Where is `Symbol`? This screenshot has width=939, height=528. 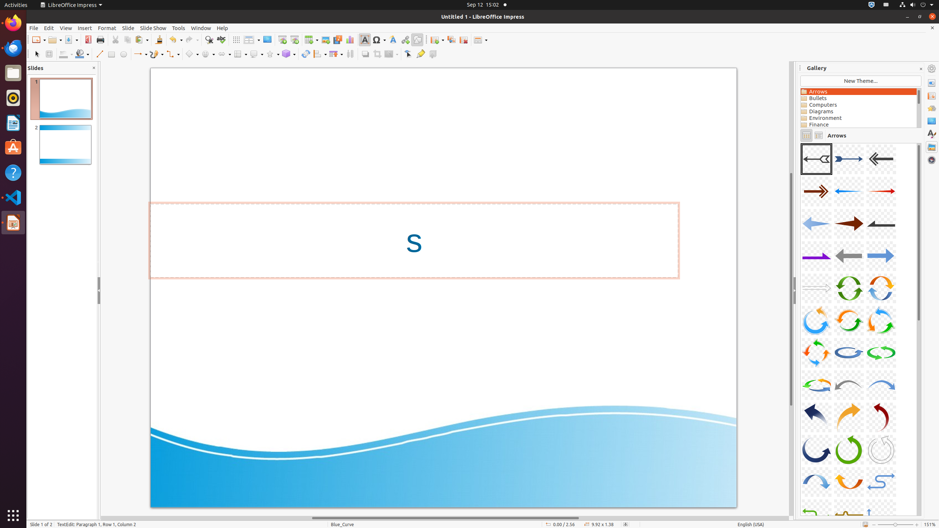 Symbol is located at coordinates (379, 40).